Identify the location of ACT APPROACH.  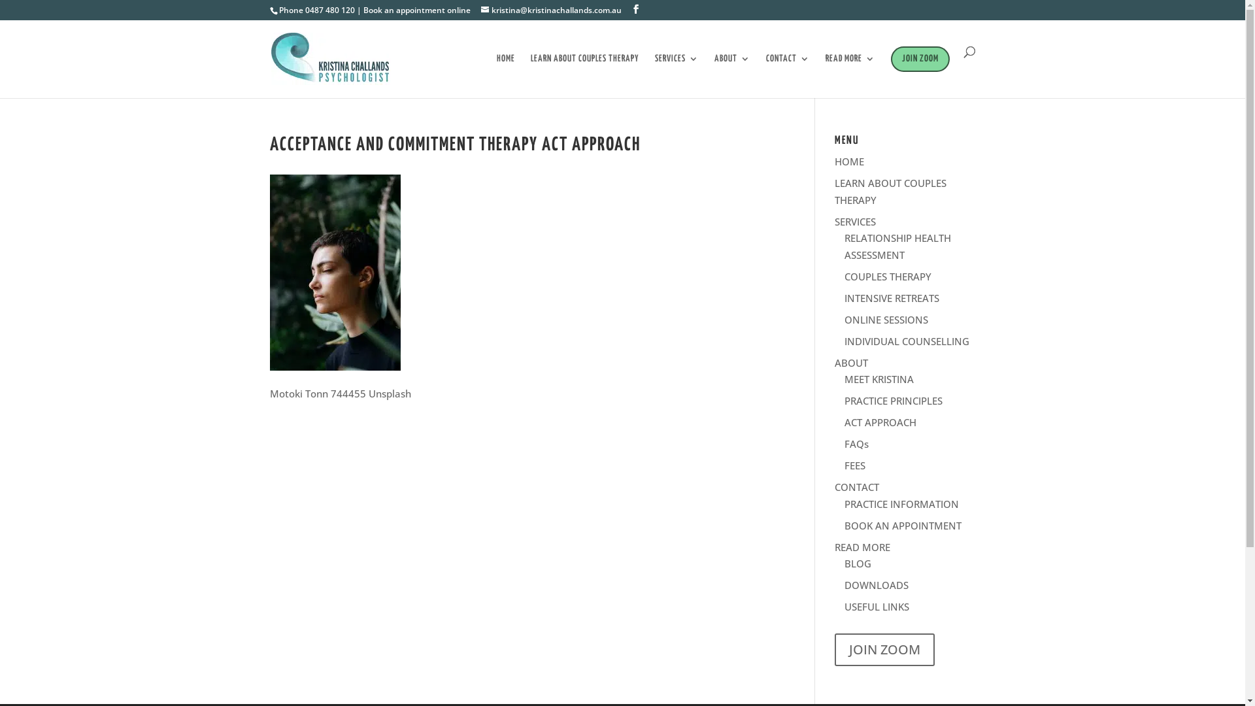
(880, 422).